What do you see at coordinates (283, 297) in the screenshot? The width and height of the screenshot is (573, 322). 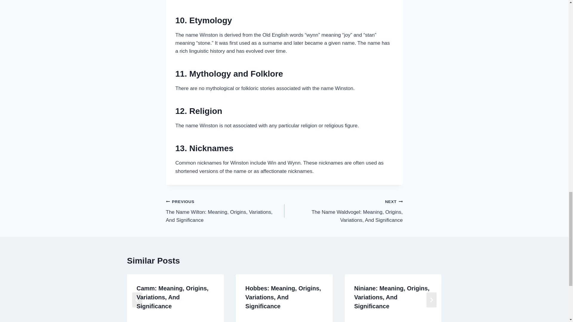 I see `Hobbes: Meaning, Origins, Variations, And Significance` at bounding box center [283, 297].